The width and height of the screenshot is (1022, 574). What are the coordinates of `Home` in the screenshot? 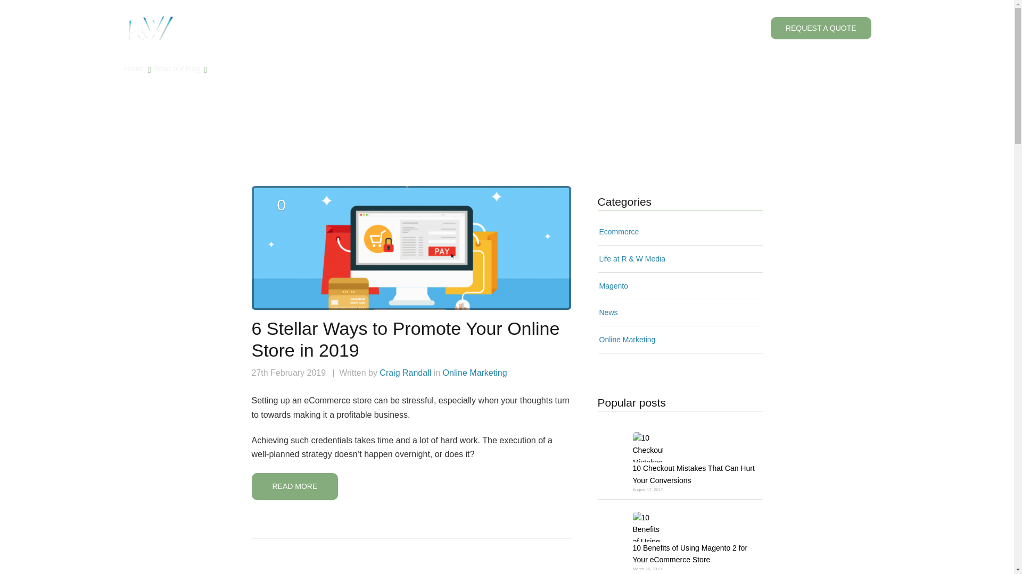 It's located at (134, 68).